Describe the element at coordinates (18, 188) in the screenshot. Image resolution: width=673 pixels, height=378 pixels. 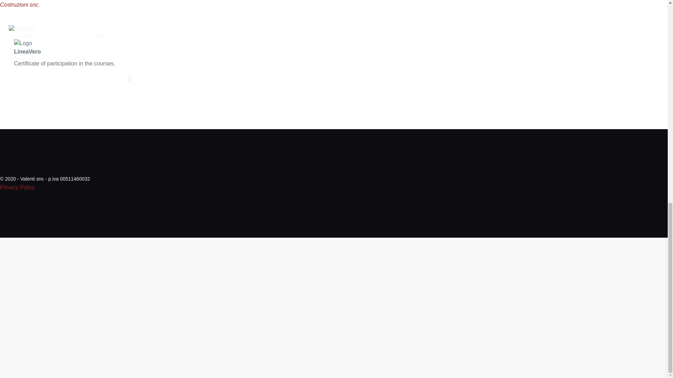
I see `Privacy Policy` at that location.